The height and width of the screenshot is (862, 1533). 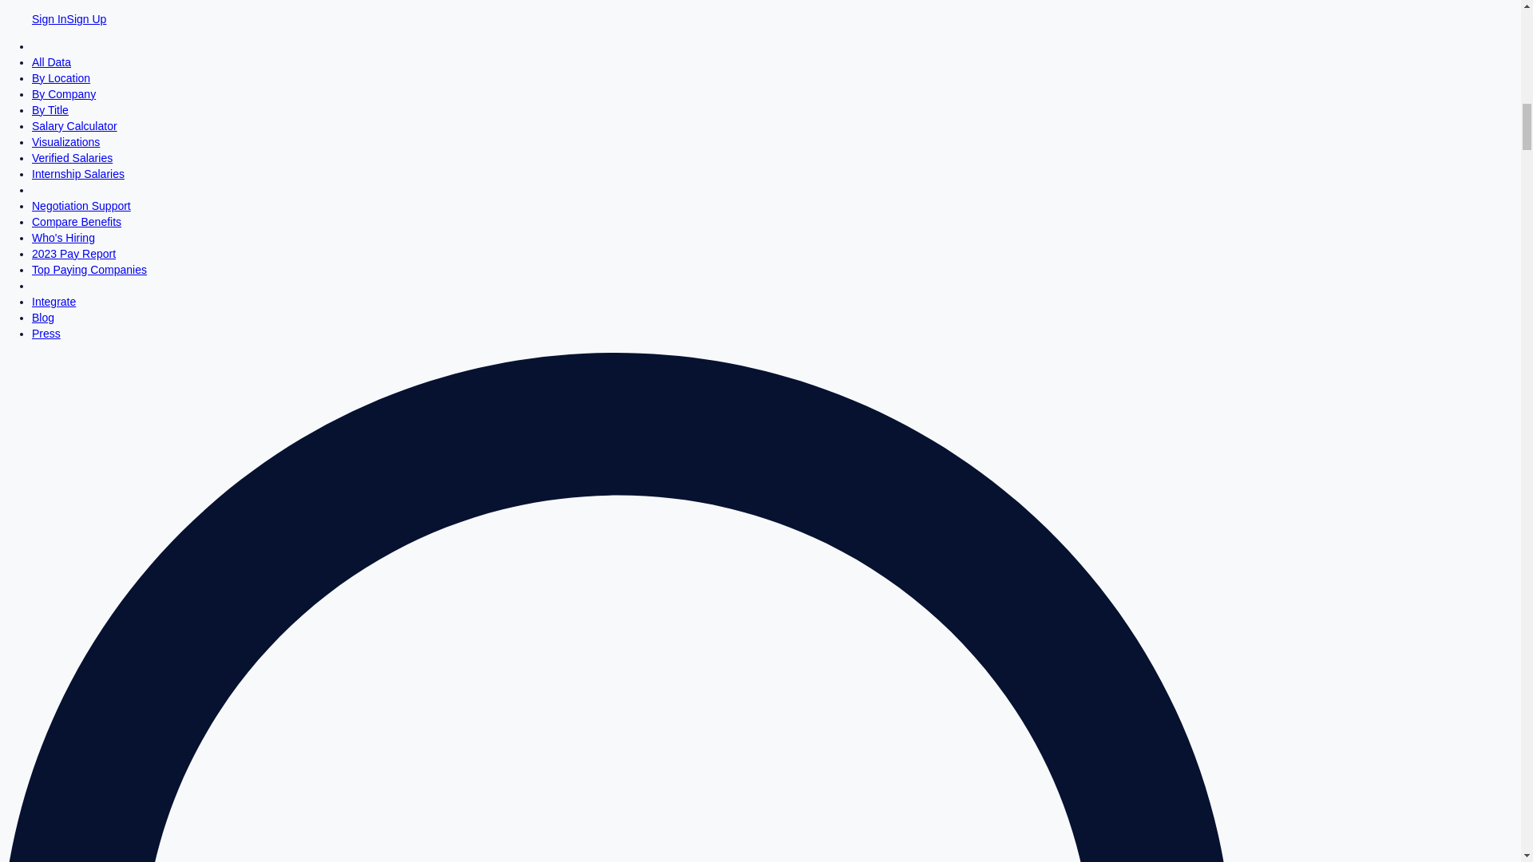 What do you see at coordinates (78, 173) in the screenshot?
I see `Internship Salaries` at bounding box center [78, 173].